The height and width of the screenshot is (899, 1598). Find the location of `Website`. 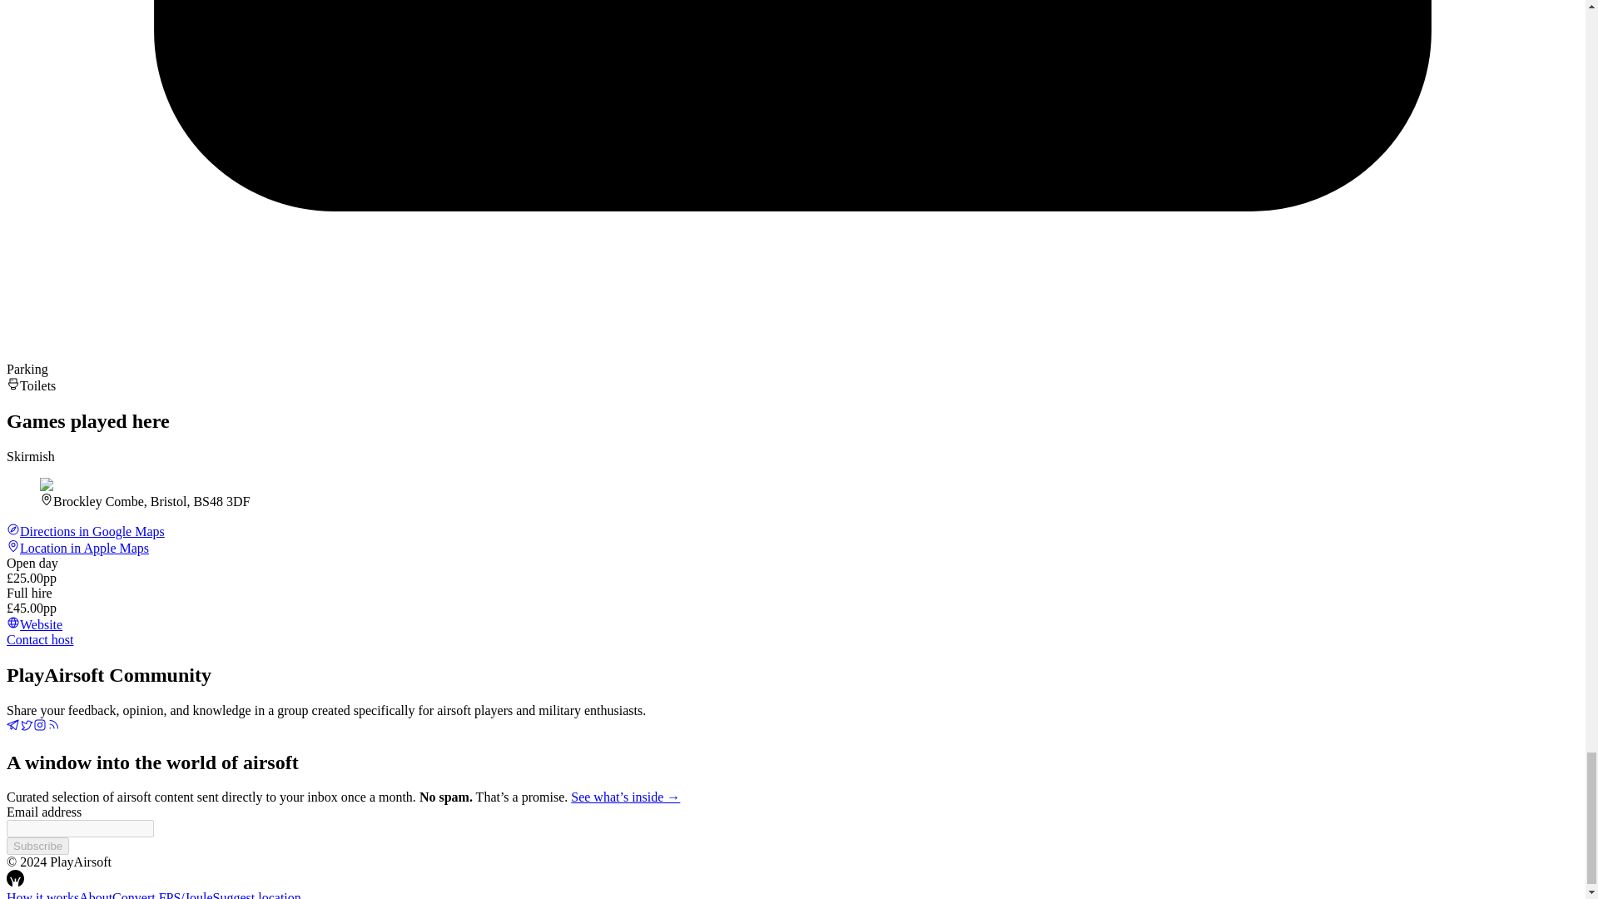

Website is located at coordinates (33, 624).